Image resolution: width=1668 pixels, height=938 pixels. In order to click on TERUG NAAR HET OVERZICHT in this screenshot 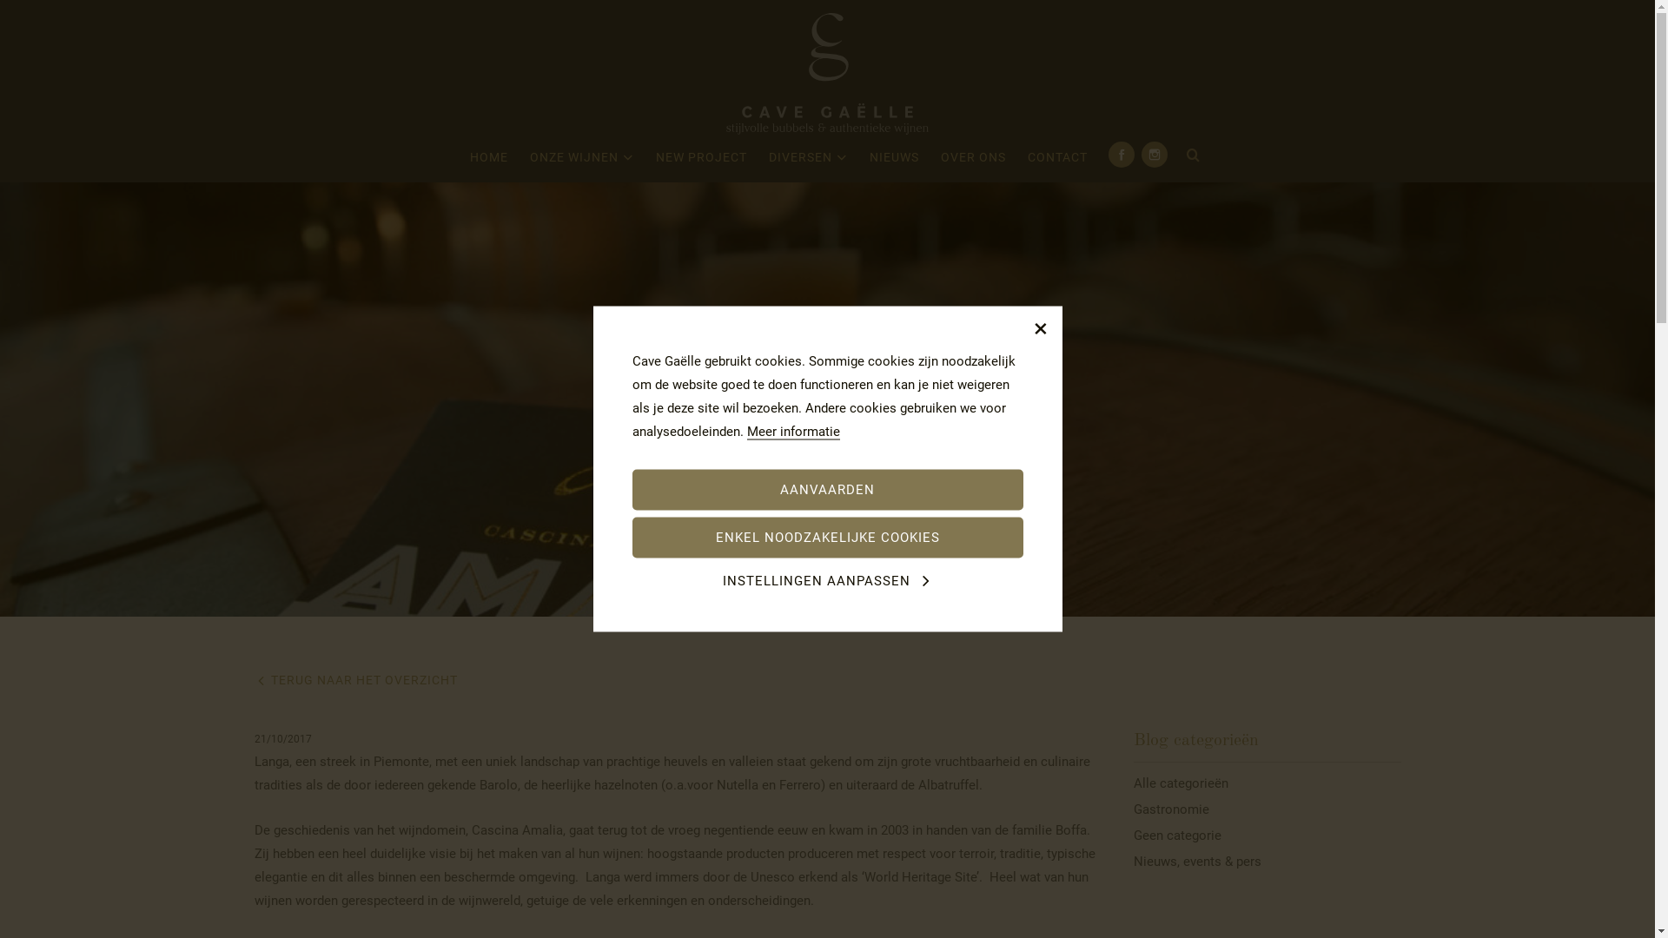, I will do `click(355, 680)`.